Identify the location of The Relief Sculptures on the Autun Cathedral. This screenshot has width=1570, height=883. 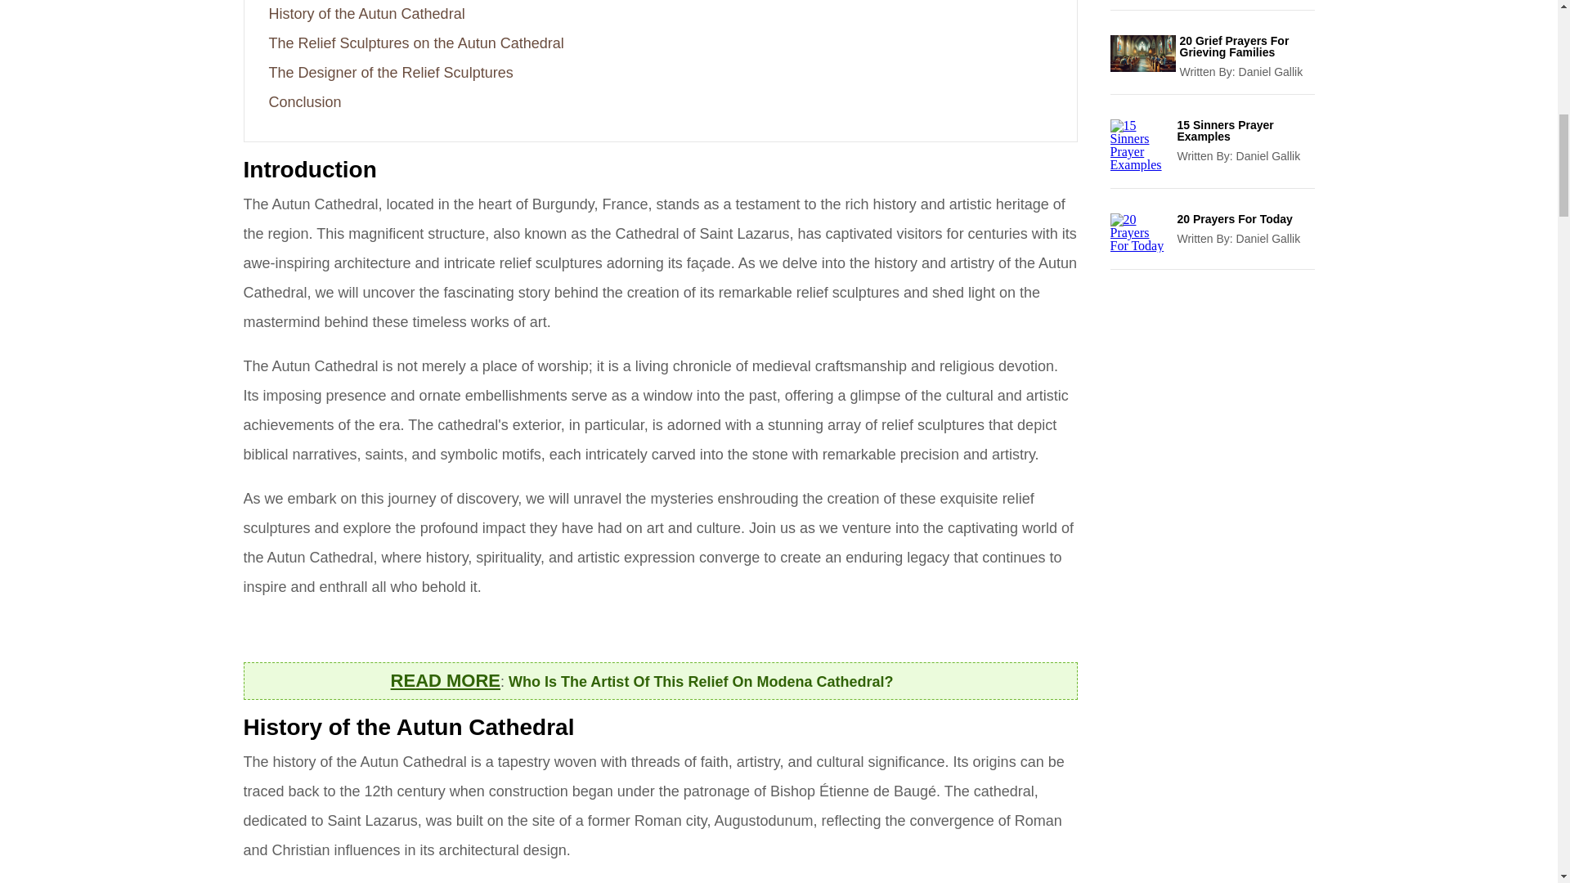
(415, 43).